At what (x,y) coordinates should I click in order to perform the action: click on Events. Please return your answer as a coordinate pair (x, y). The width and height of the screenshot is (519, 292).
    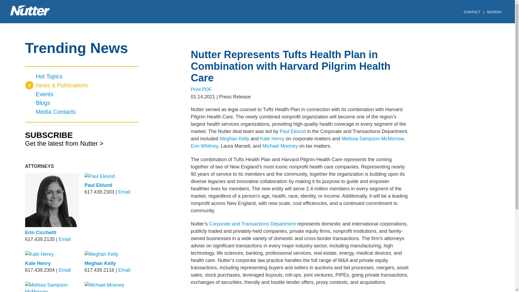
    Looking at the image, I should click on (82, 94).